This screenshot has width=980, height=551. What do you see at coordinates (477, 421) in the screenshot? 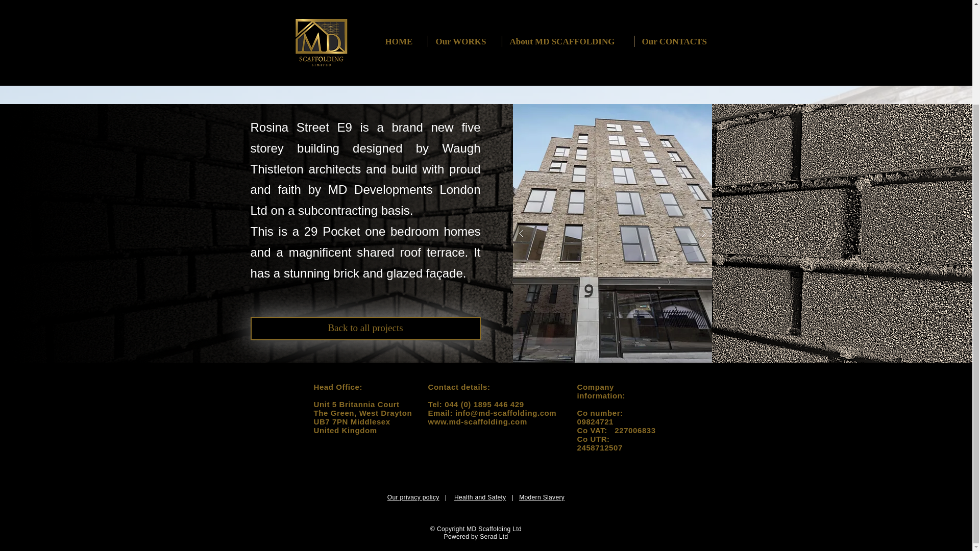
I see `www.md-scaffolding.com` at bounding box center [477, 421].